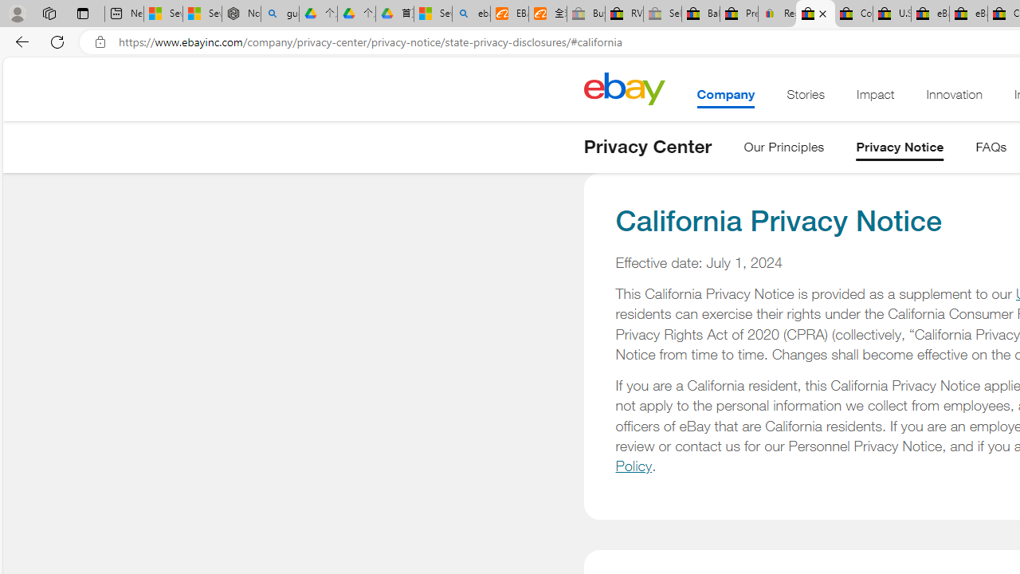  I want to click on Our Principles, so click(784, 150).